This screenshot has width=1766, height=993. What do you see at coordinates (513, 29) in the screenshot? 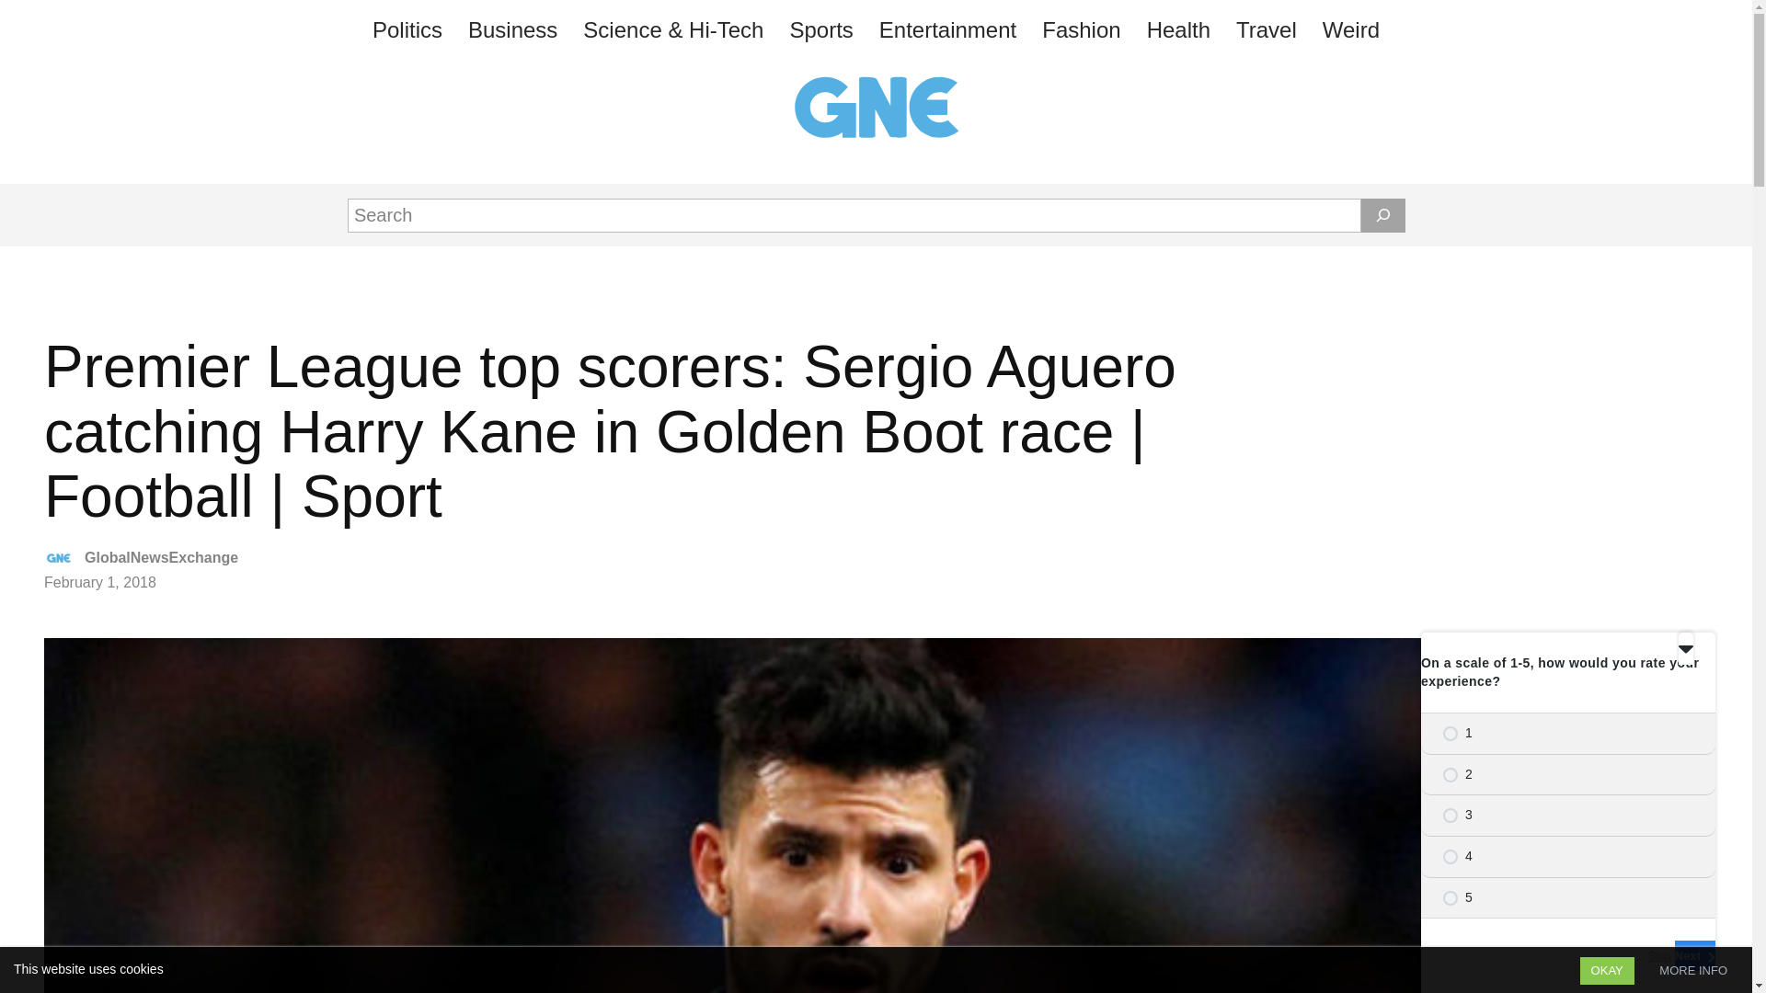
I see `Business` at bounding box center [513, 29].